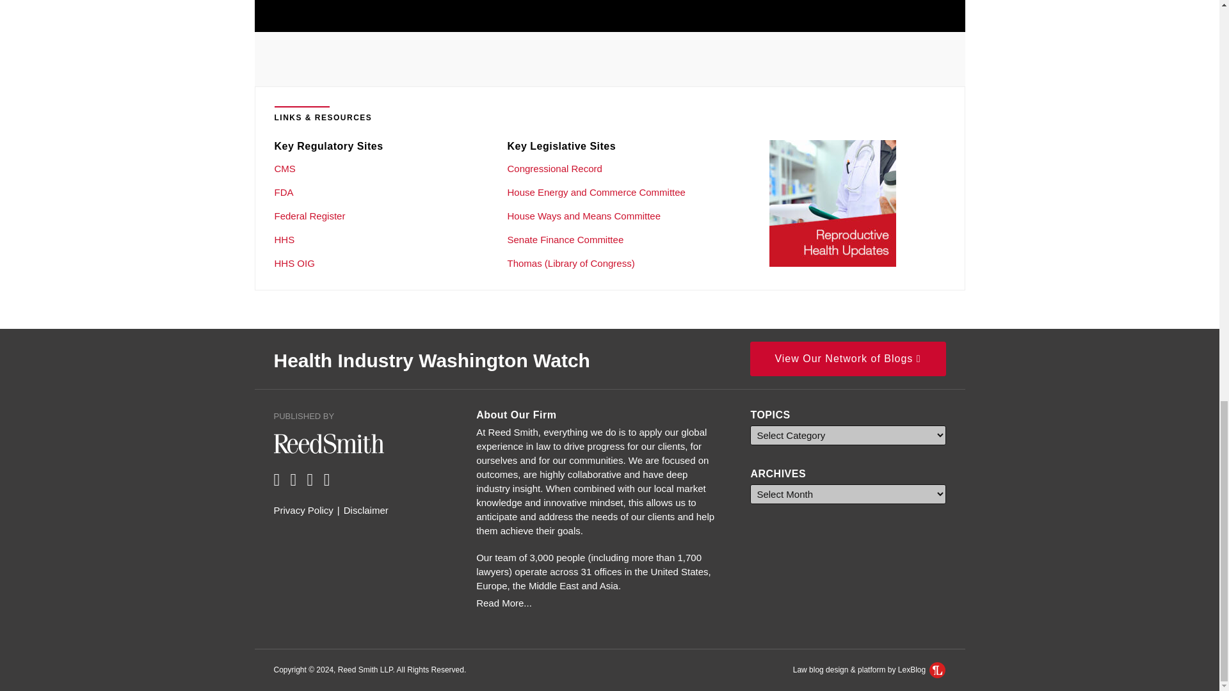  What do you see at coordinates (284, 239) in the screenshot?
I see `HHS` at bounding box center [284, 239].